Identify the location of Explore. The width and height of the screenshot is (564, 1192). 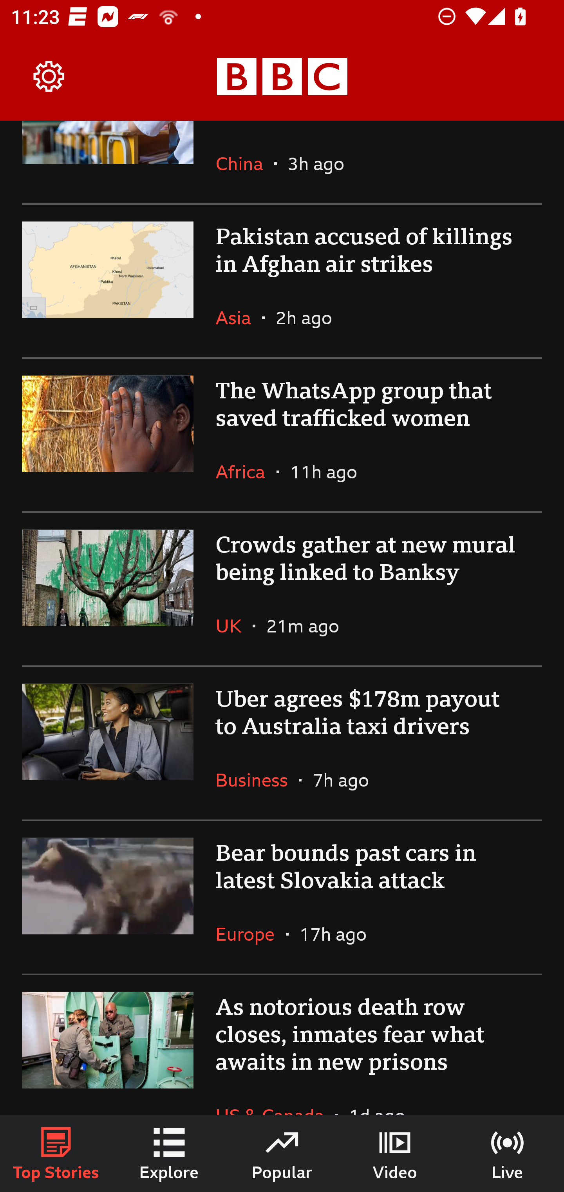
(169, 1154).